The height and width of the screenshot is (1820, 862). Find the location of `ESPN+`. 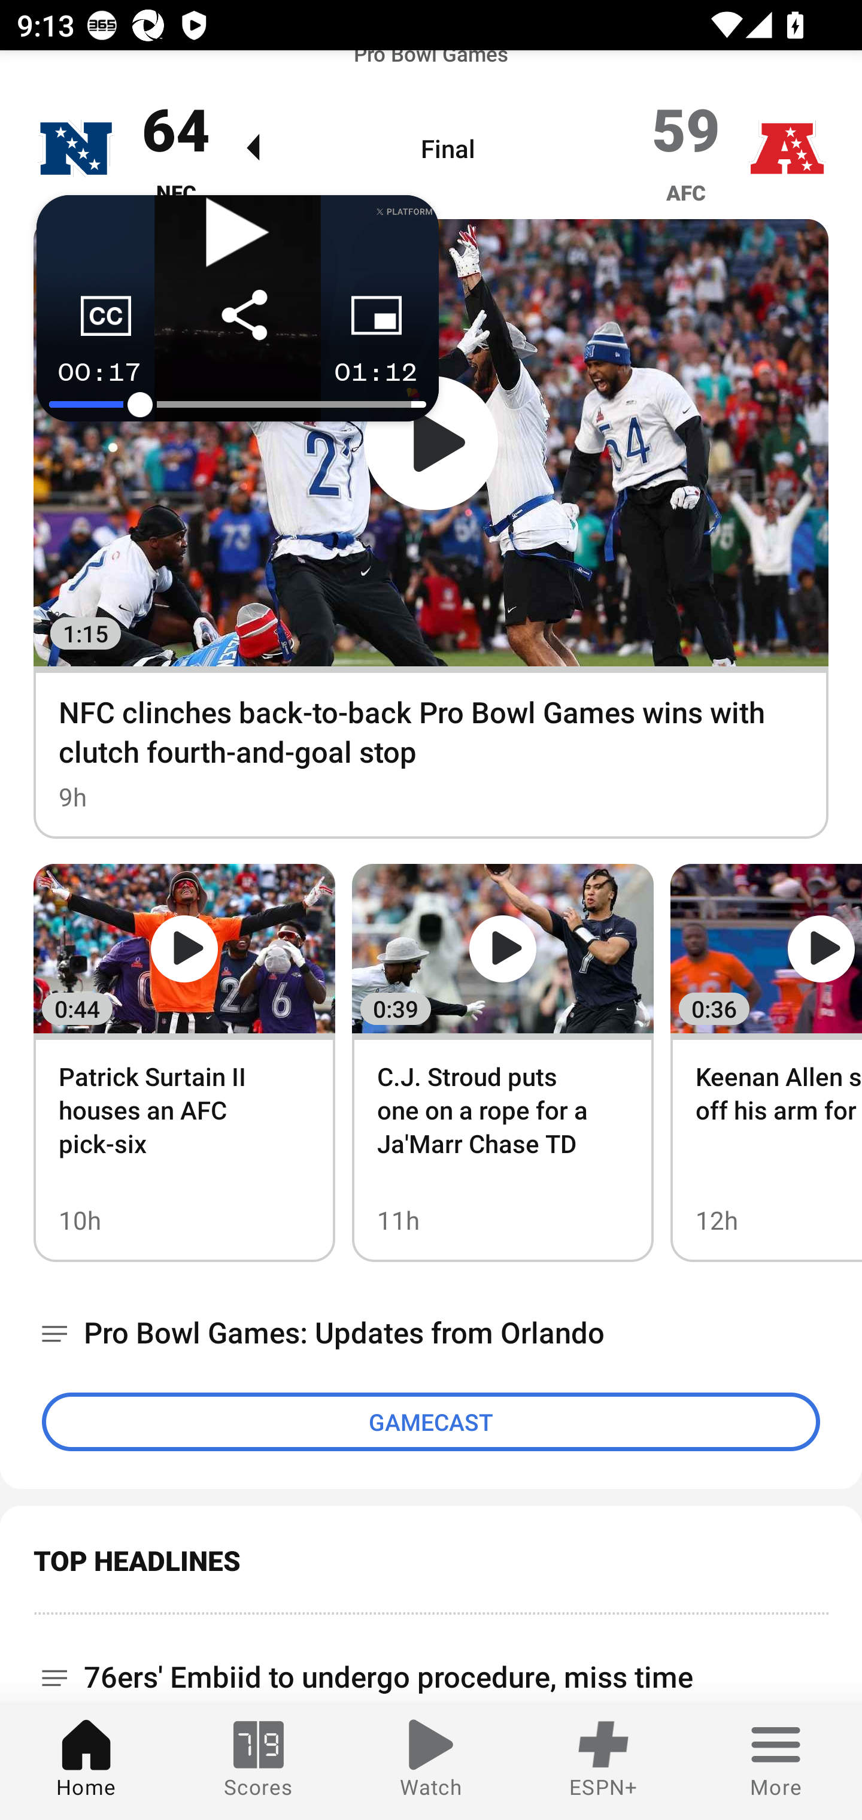

ESPN+ is located at coordinates (603, 1761).